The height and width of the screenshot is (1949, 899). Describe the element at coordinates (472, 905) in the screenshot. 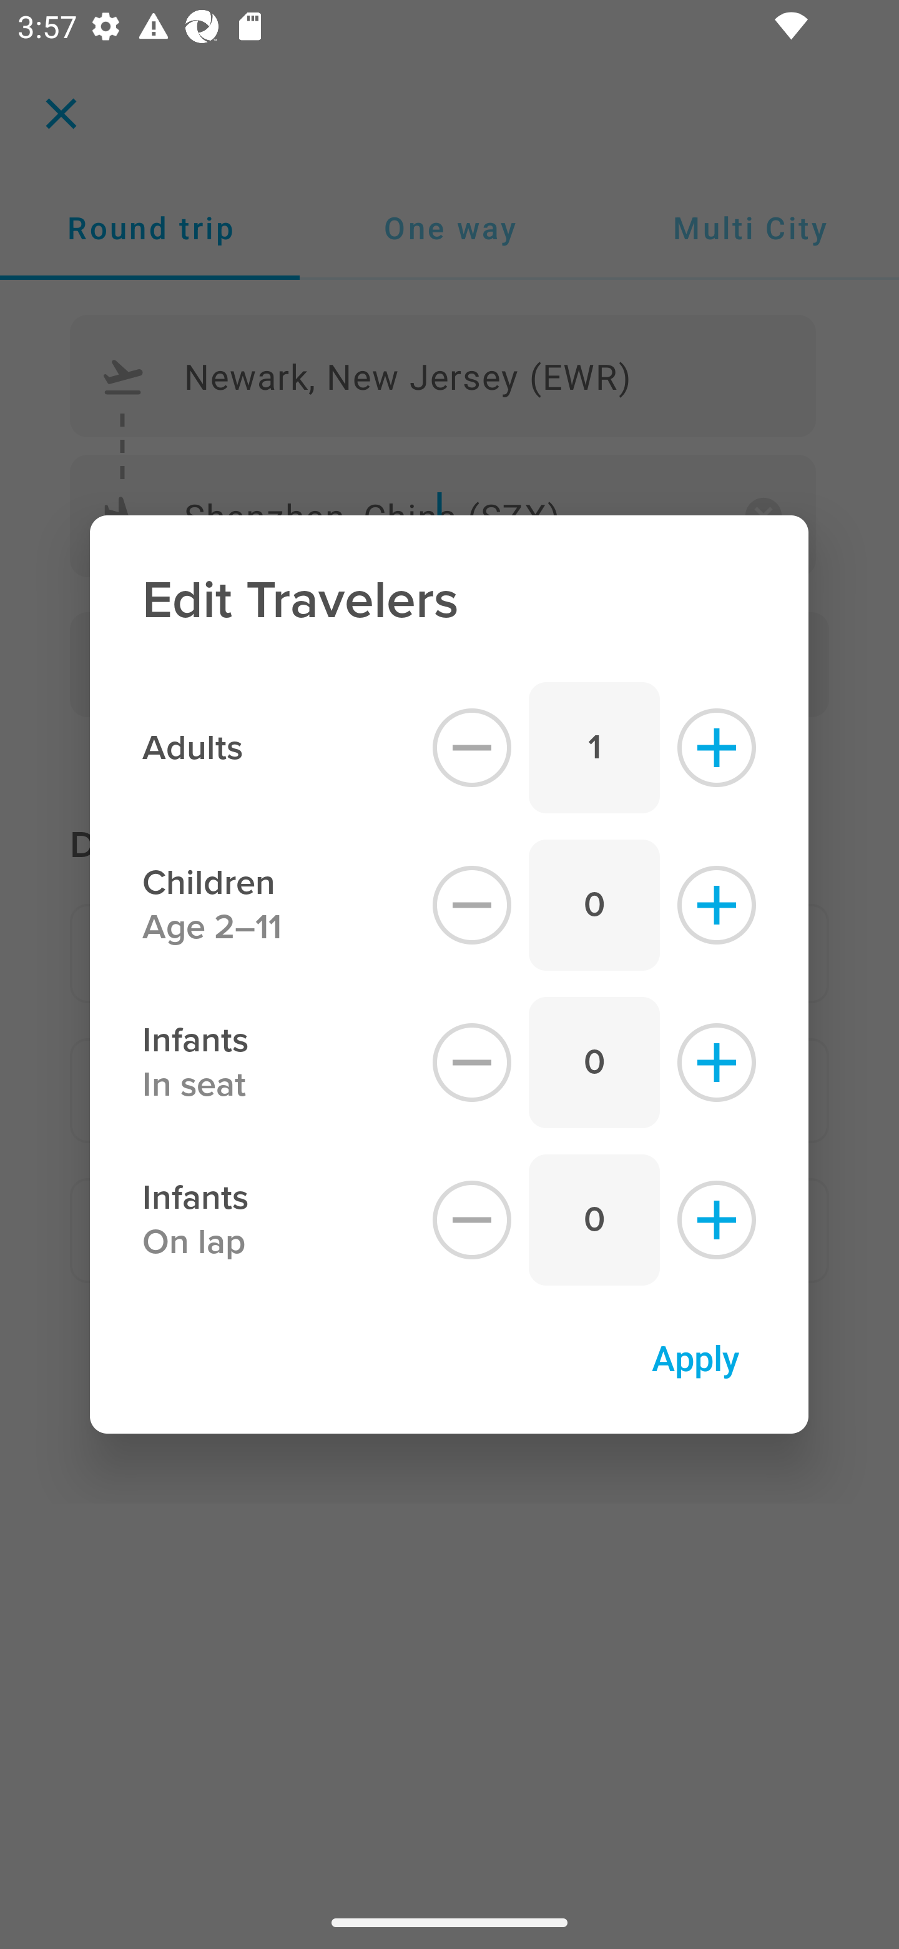

I see `Decrease value` at that location.